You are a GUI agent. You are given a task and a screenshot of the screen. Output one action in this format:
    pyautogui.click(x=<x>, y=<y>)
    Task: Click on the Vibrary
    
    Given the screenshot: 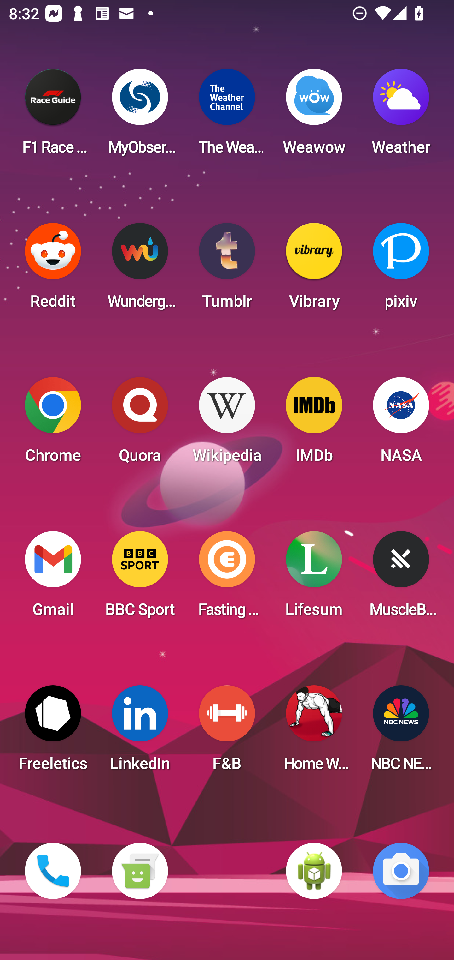 What is the action you would take?
    pyautogui.click(x=314, y=270)
    